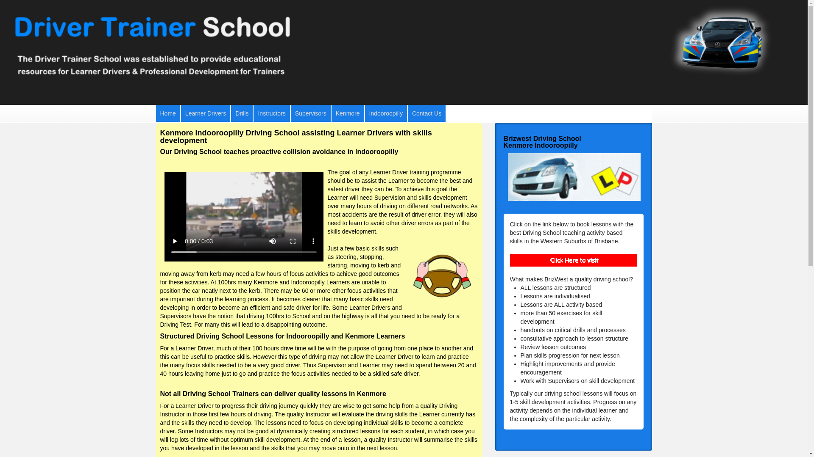  I want to click on Contact Us, so click(427, 113).